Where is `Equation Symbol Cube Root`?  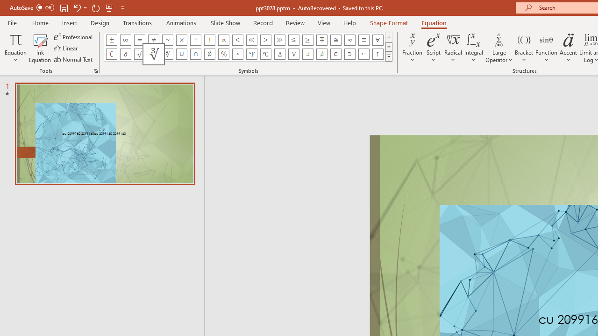 Equation Symbol Cube Root is located at coordinates (153, 54).